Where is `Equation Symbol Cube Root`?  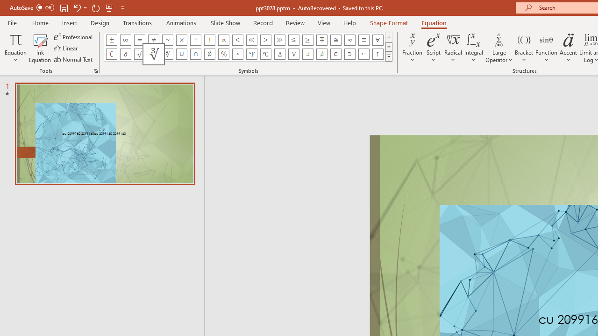 Equation Symbol Cube Root is located at coordinates (153, 54).